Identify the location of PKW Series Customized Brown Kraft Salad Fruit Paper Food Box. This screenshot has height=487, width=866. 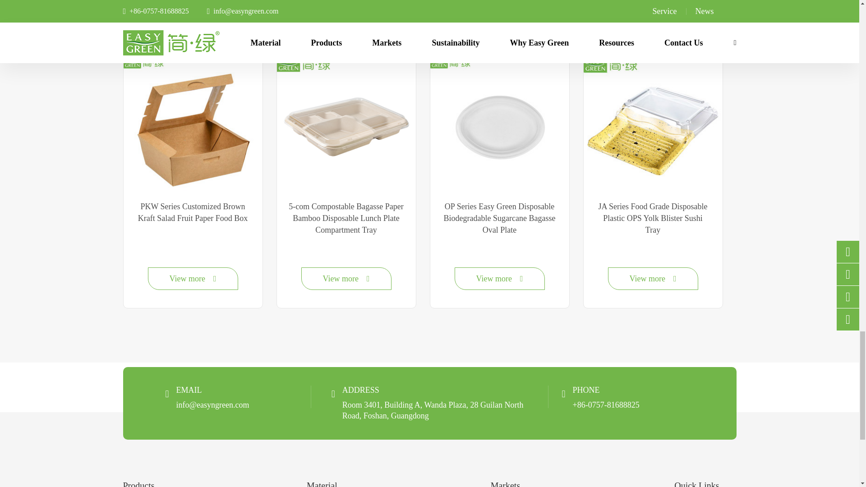
(193, 127).